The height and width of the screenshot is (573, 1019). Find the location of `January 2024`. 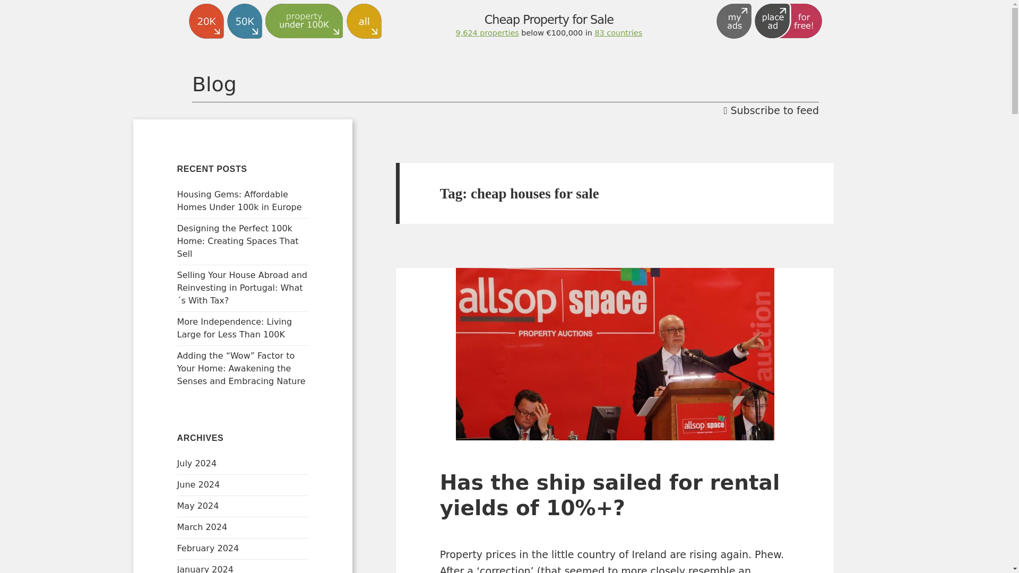

January 2024 is located at coordinates (205, 569).